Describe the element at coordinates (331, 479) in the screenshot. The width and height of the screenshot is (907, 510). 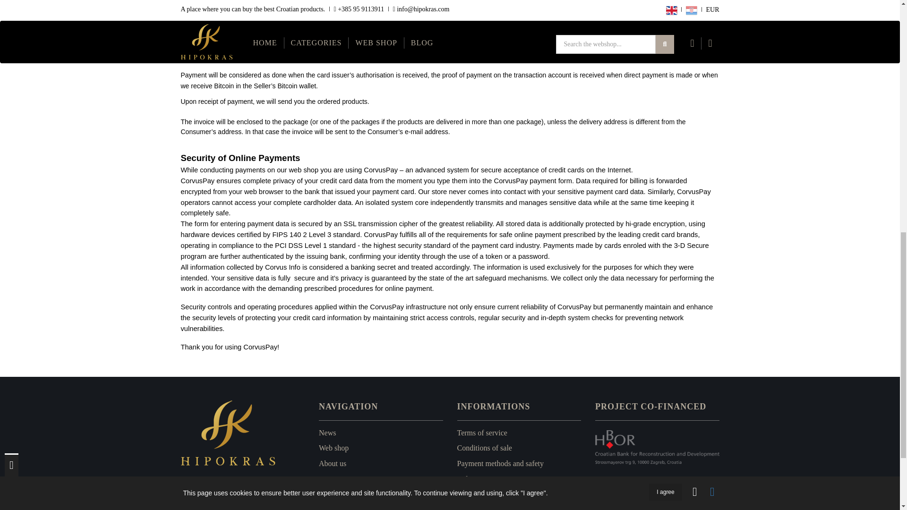
I see `Contact` at that location.